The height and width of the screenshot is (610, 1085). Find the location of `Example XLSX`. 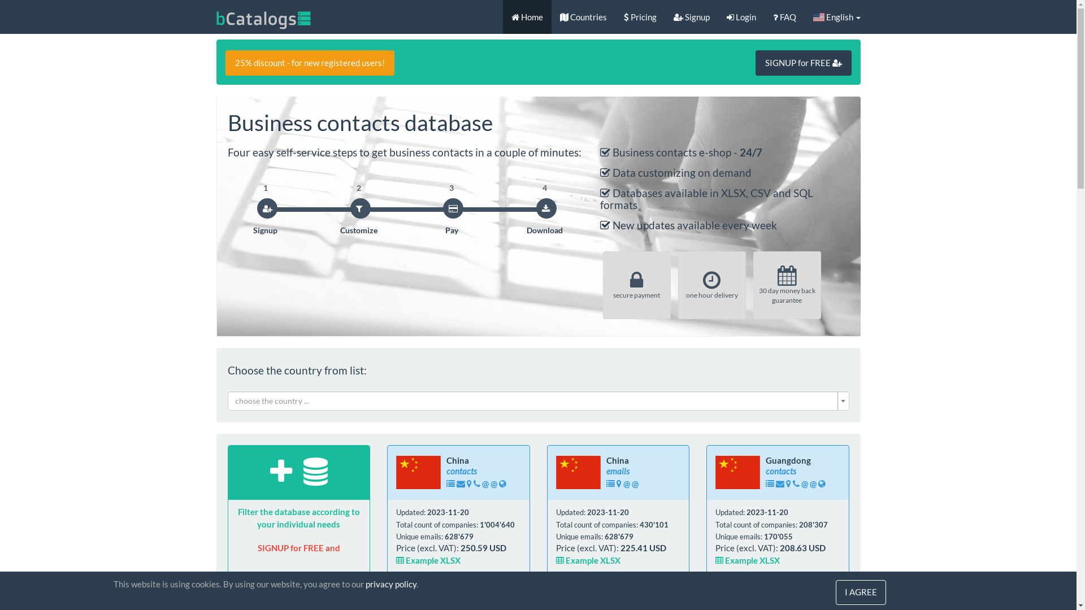

Example XLSX is located at coordinates (748, 560).